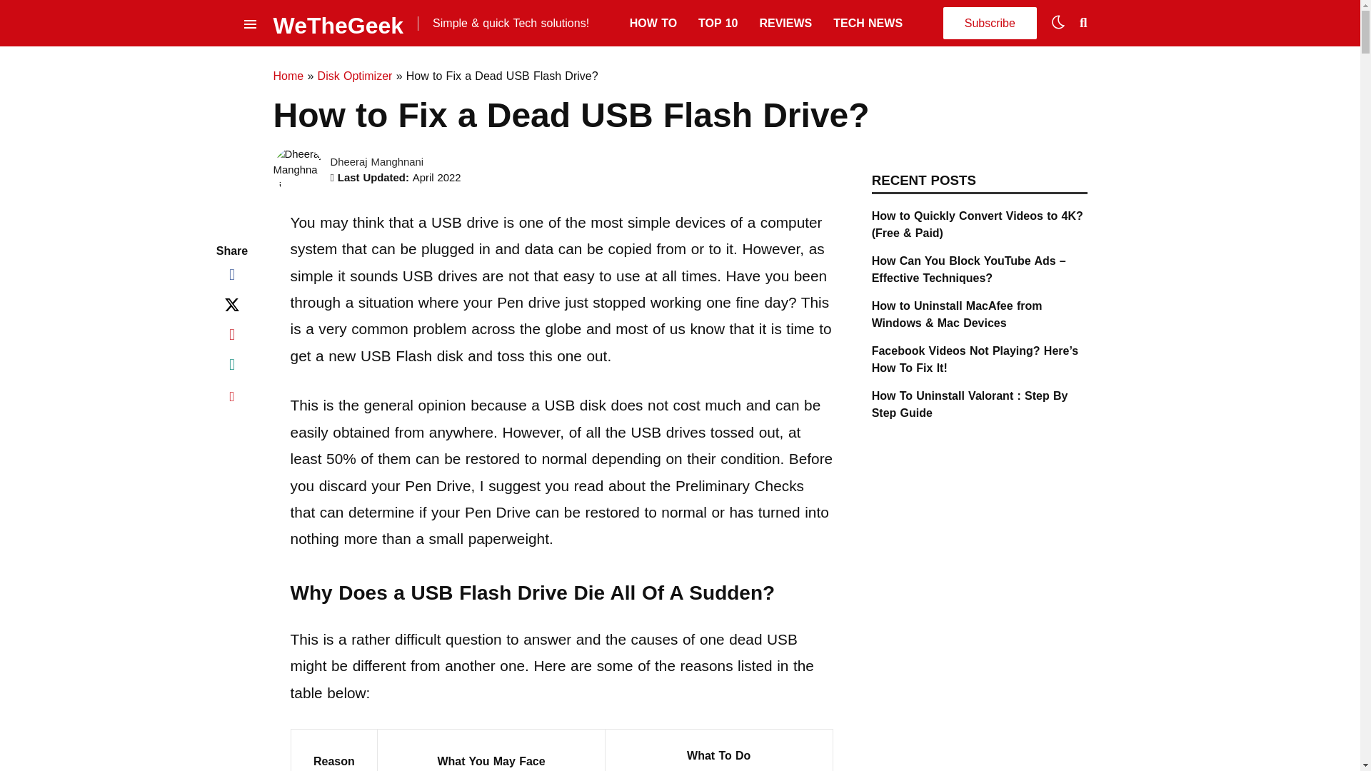  I want to click on WeTheGeek, so click(338, 23).